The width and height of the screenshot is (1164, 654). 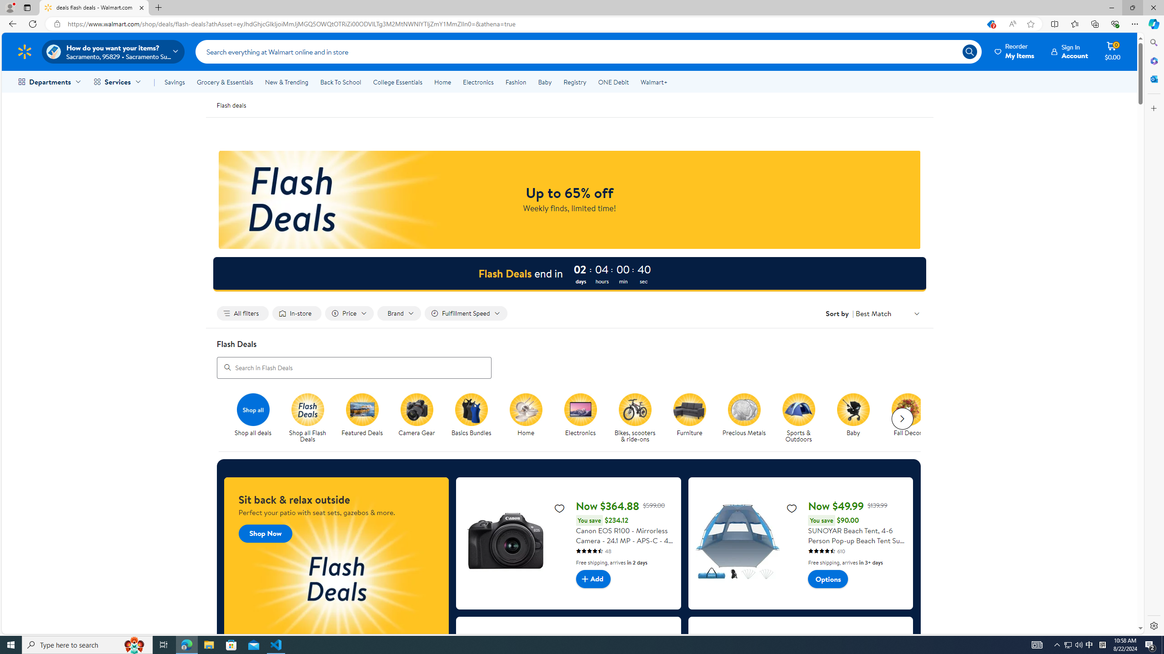 I want to click on Electronics, so click(x=584, y=418).